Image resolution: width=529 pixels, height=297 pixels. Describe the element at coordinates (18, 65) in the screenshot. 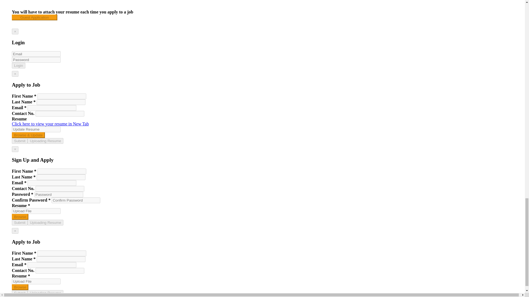

I see `Login` at that location.